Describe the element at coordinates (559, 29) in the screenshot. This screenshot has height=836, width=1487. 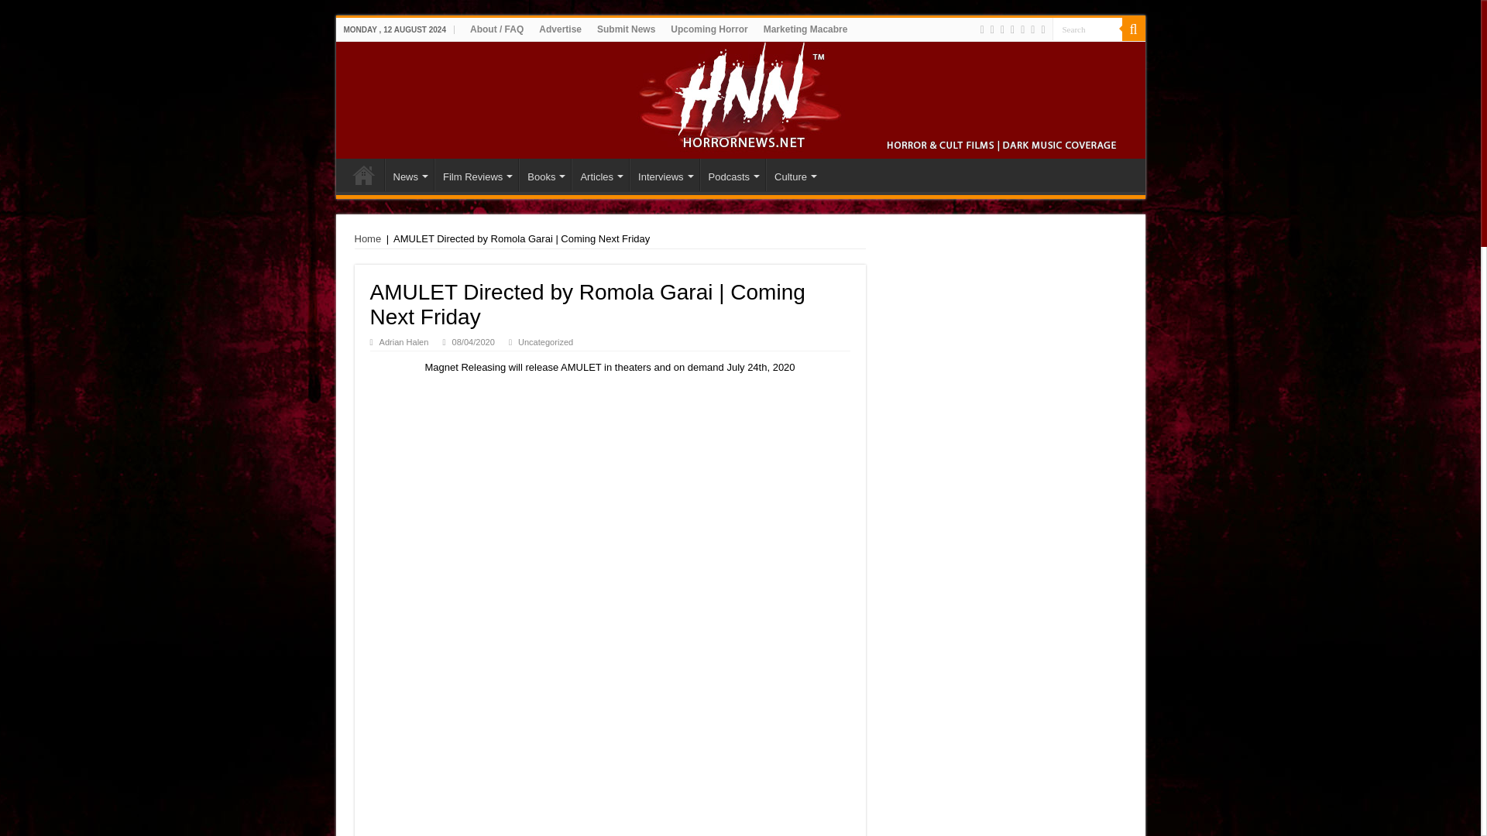
I see `Advertise on HorrorNews.net` at that location.